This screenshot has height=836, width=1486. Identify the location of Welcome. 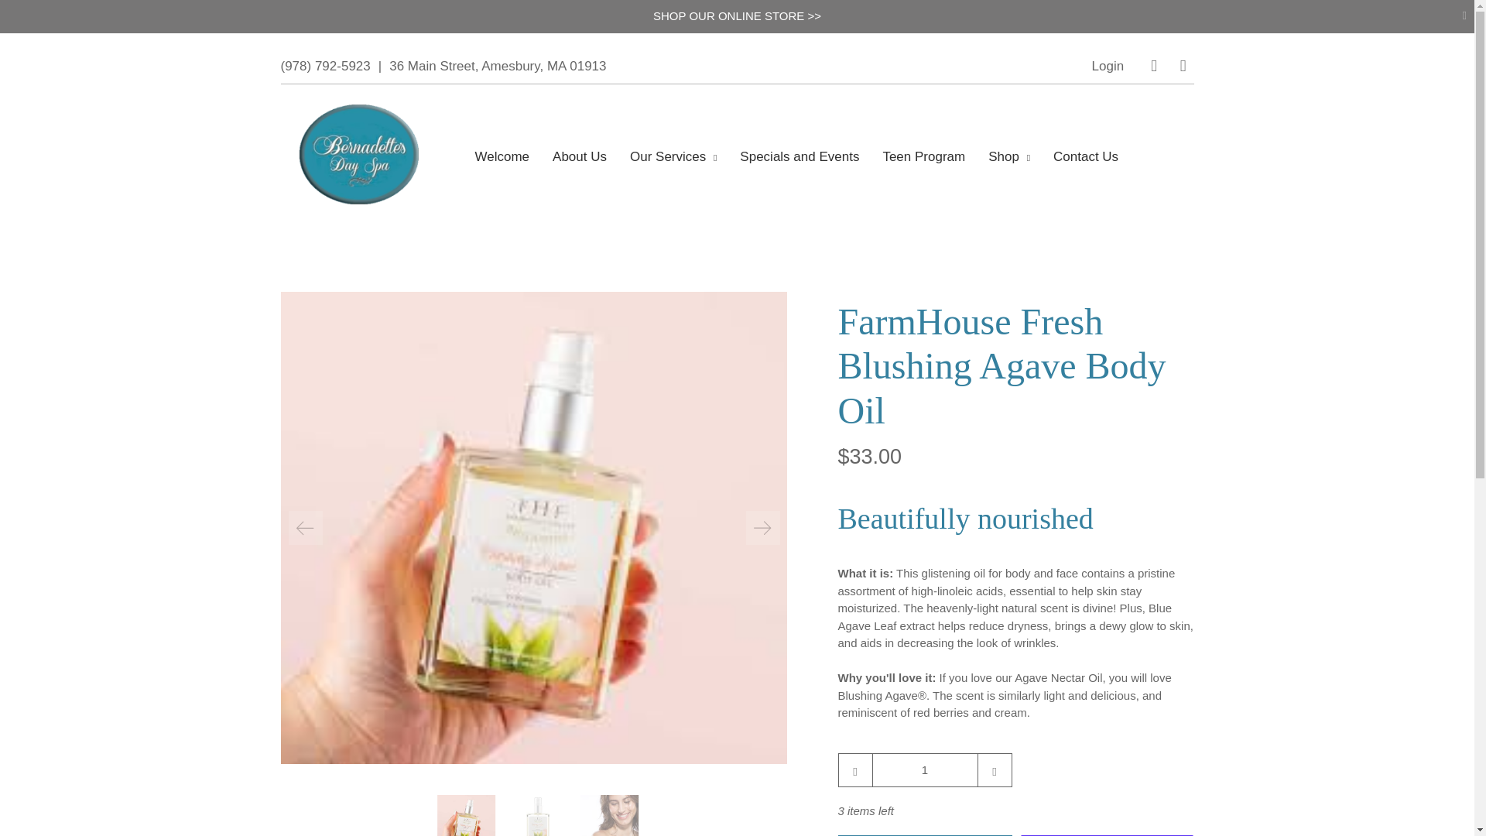
(503, 156).